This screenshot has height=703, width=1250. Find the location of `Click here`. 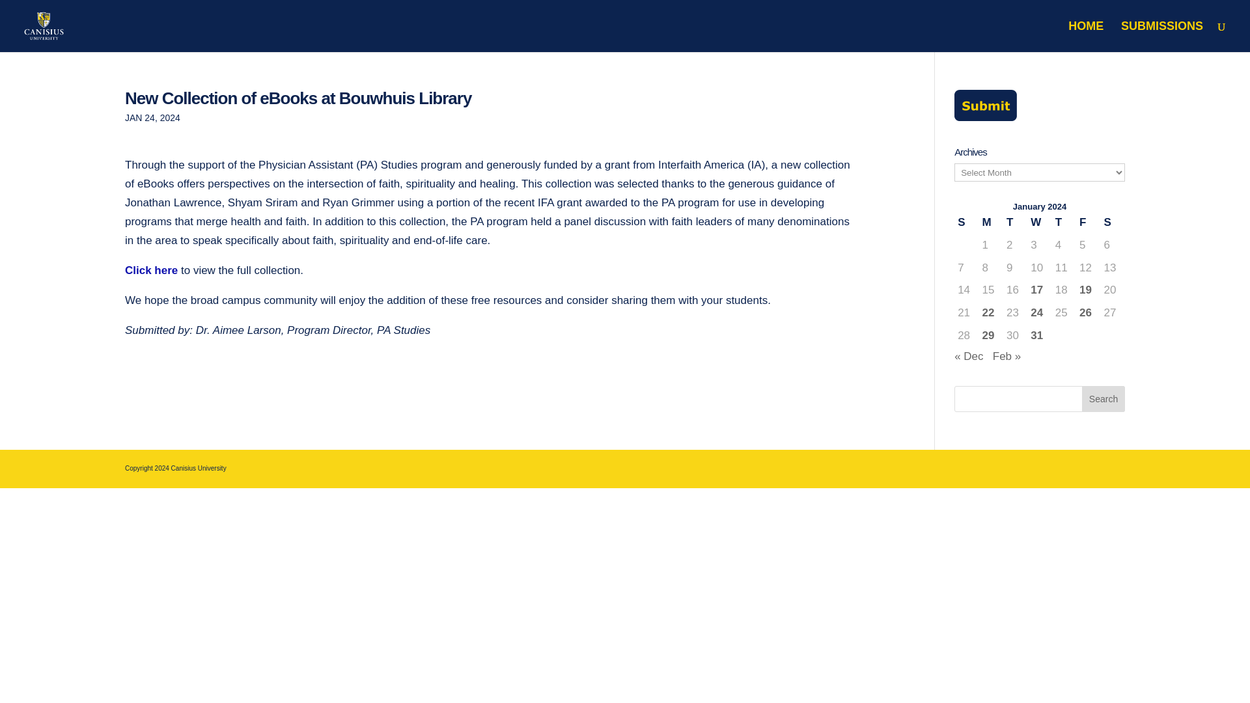

Click here is located at coordinates (151, 271).